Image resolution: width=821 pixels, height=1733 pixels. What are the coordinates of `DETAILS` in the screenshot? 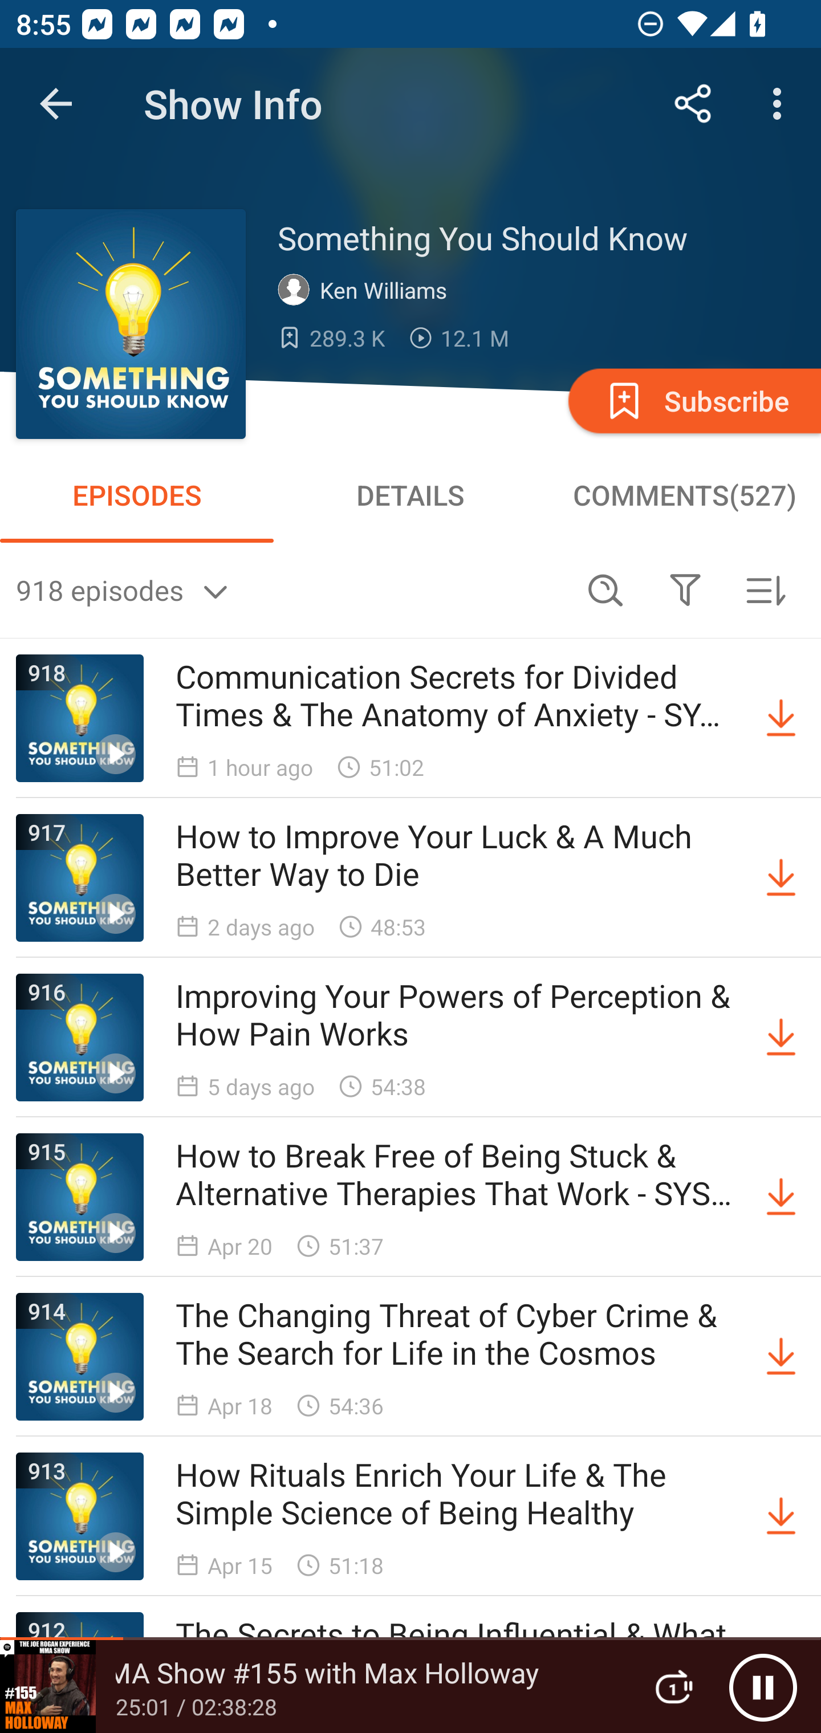 It's located at (410, 495).